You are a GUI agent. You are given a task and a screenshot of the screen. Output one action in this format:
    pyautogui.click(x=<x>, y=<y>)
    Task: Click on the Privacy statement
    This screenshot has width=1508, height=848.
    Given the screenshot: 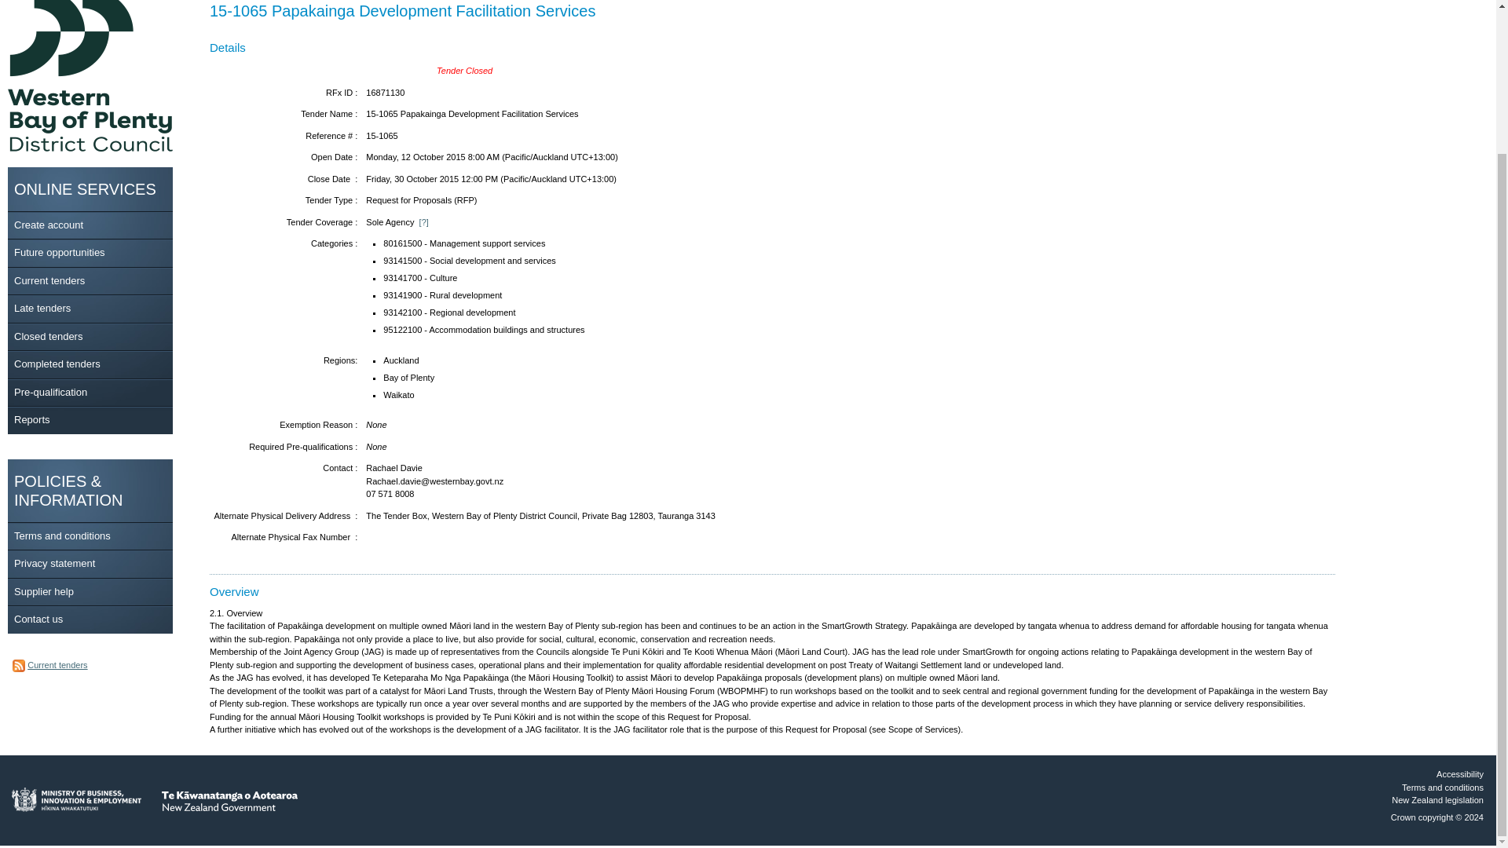 What is the action you would take?
    pyautogui.click(x=53, y=562)
    